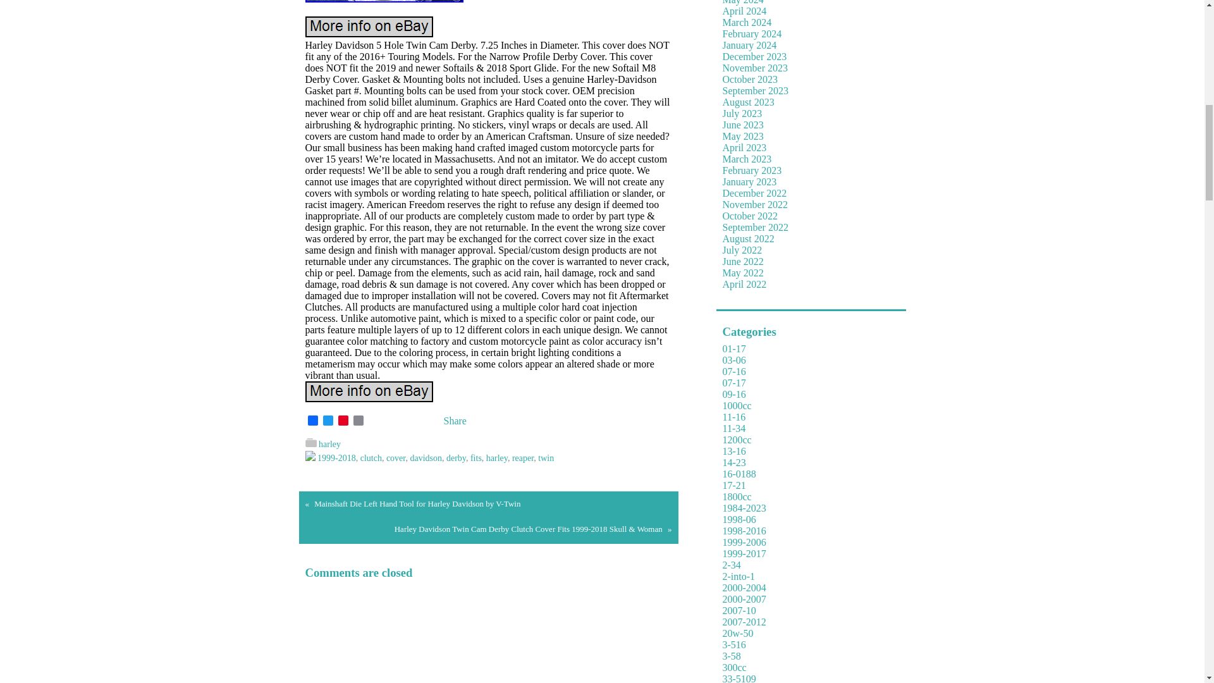 The image size is (1214, 683). I want to click on Twitter, so click(328, 421).